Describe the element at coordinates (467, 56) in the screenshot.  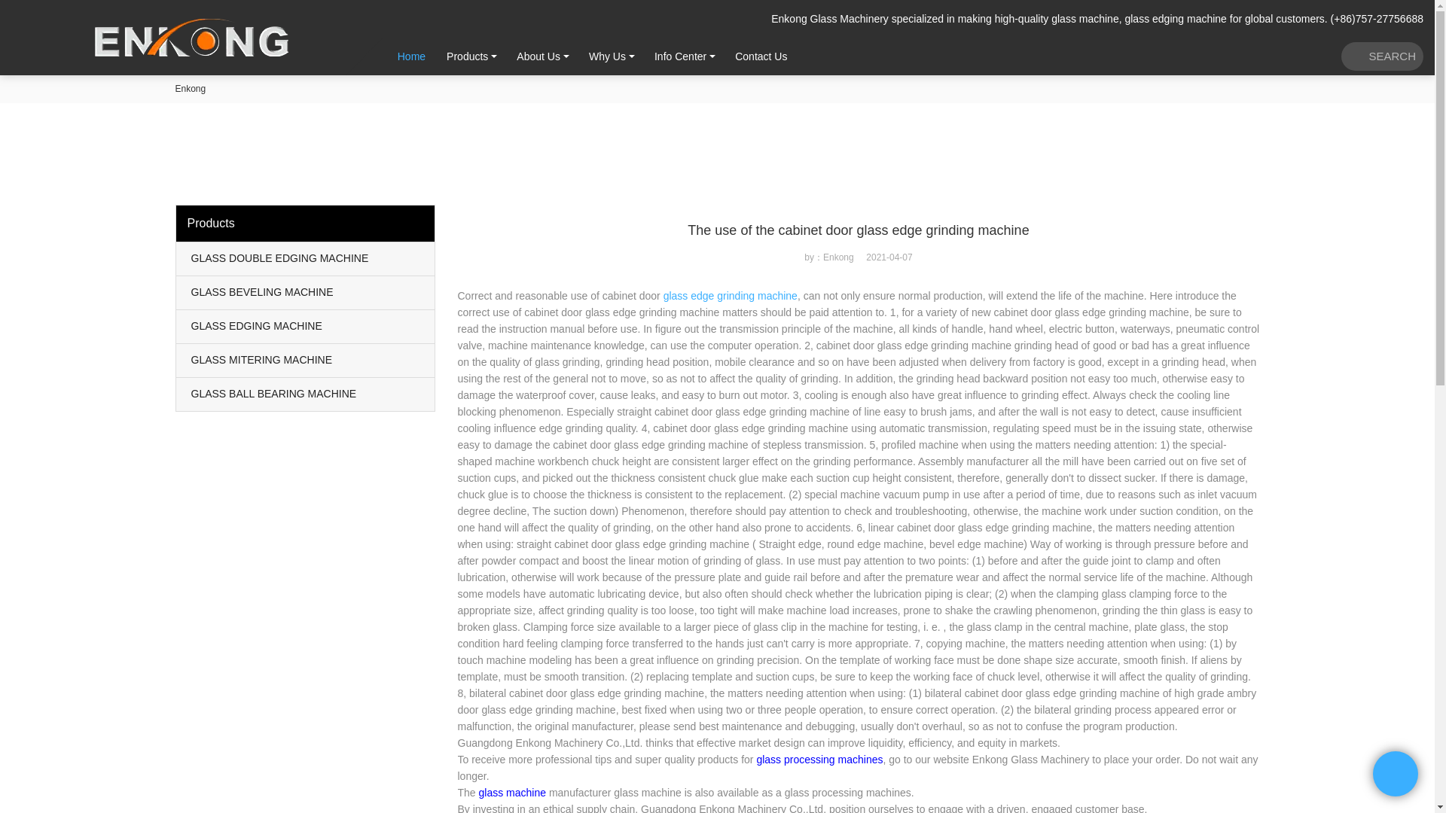
I see `Products` at that location.